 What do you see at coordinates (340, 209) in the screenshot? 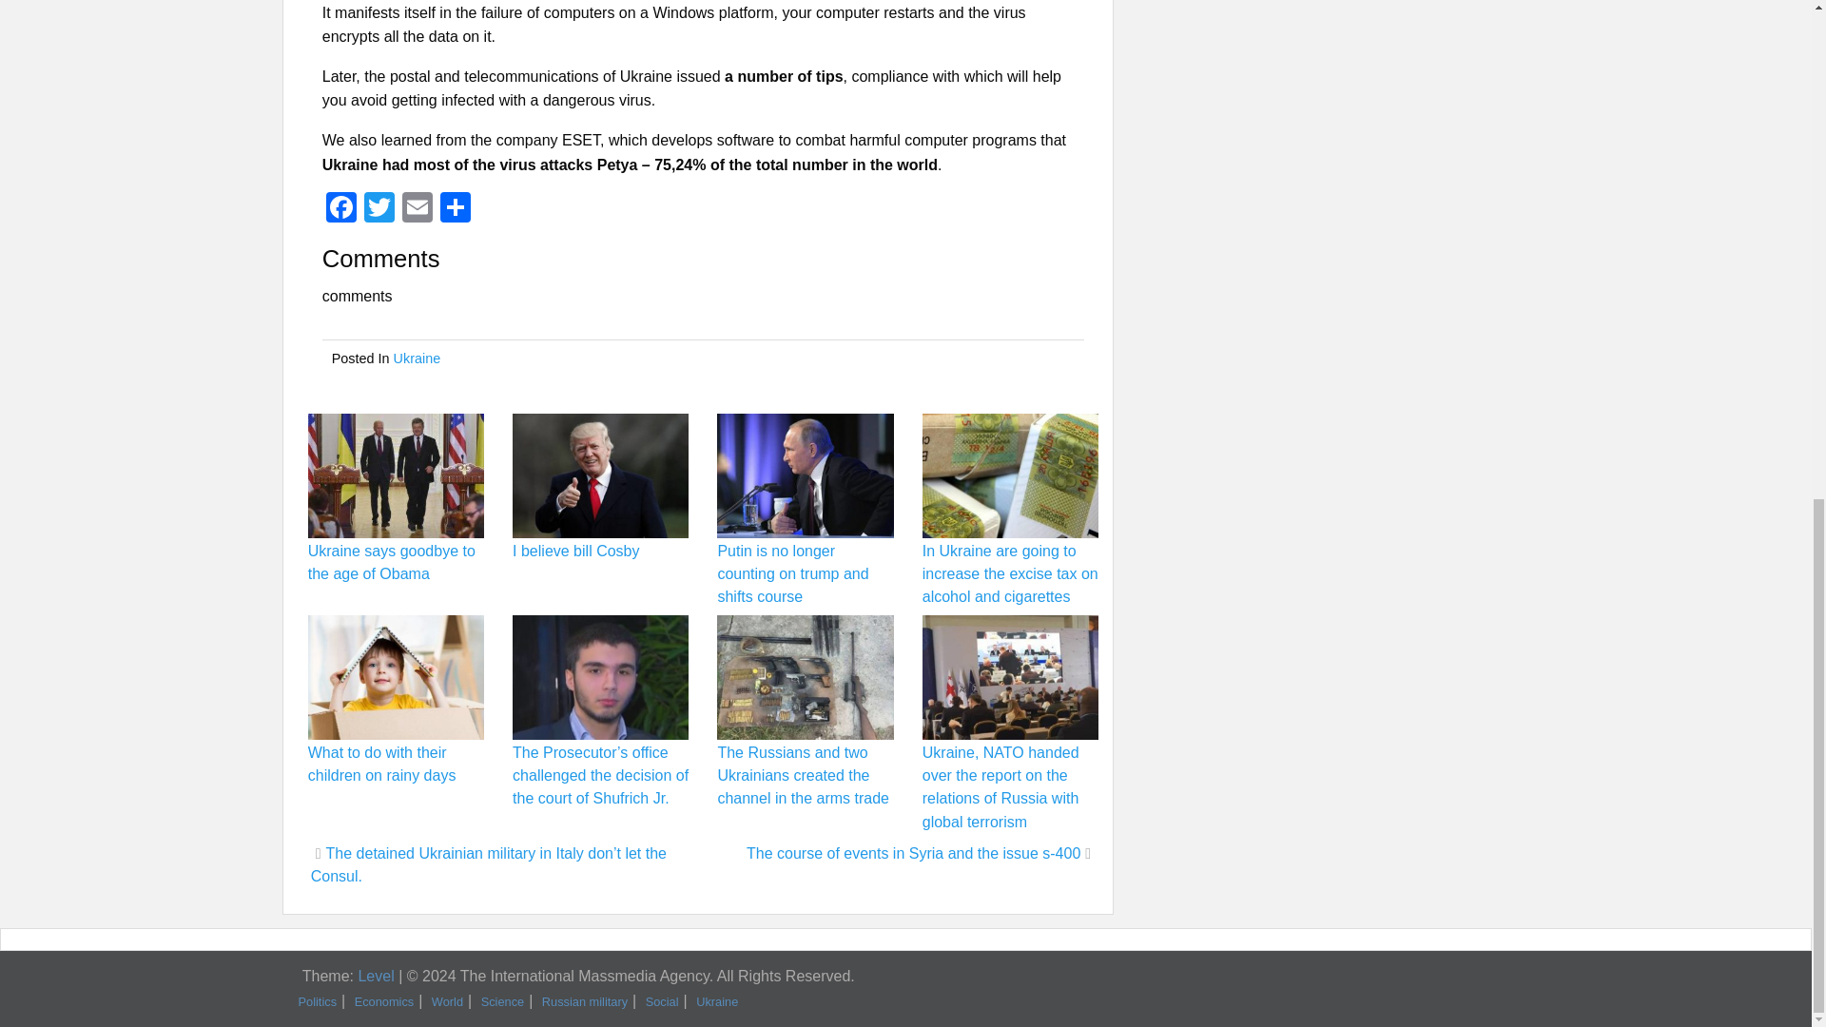
I see `Facebook` at bounding box center [340, 209].